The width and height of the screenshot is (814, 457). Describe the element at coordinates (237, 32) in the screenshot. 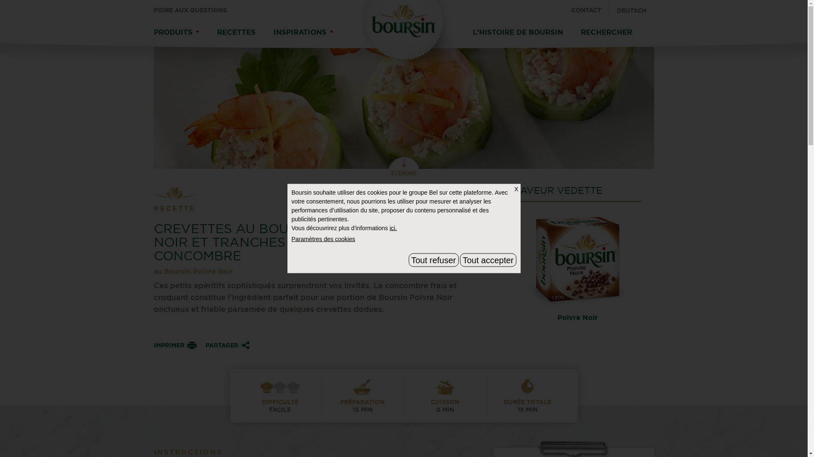

I see `RECETTES` at that location.